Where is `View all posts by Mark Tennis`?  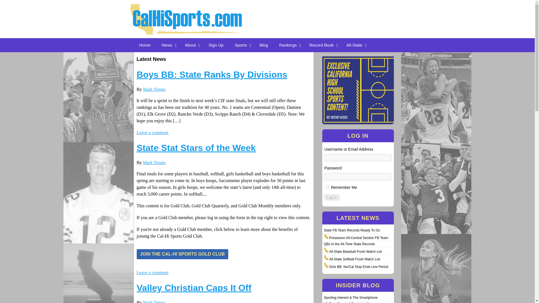
View all posts by Mark Tennis is located at coordinates (154, 89).